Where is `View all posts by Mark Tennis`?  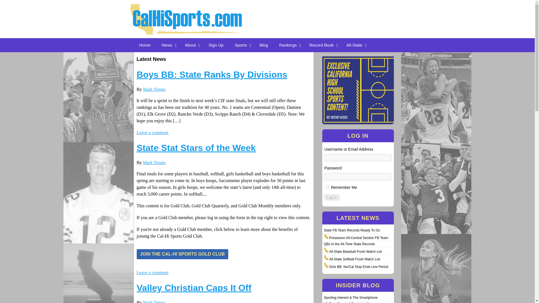
View all posts by Mark Tennis is located at coordinates (154, 89).